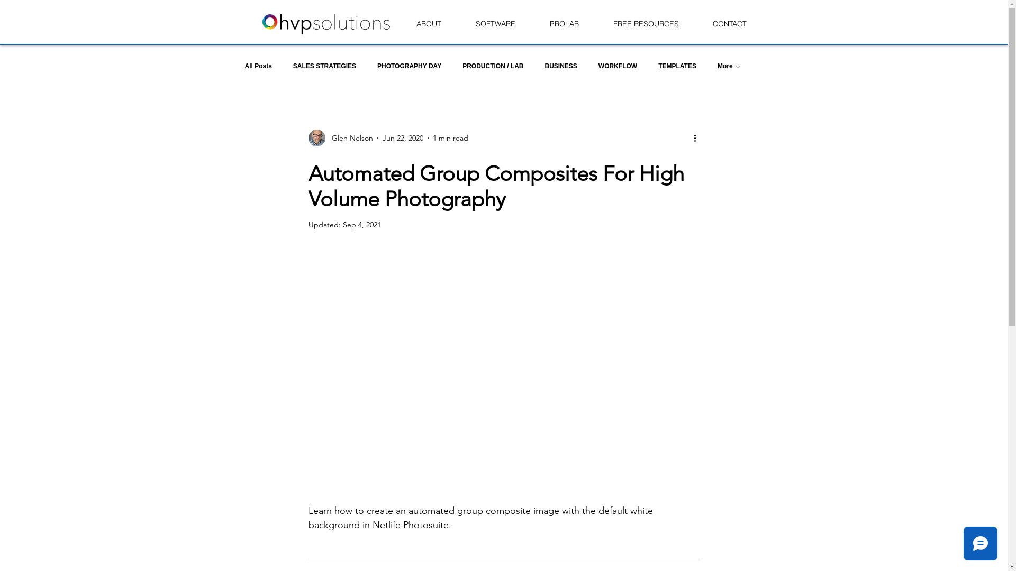 Image resolution: width=1016 pixels, height=571 pixels. Describe the element at coordinates (325, 66) in the screenshot. I see `SALES STRATEGIES` at that location.